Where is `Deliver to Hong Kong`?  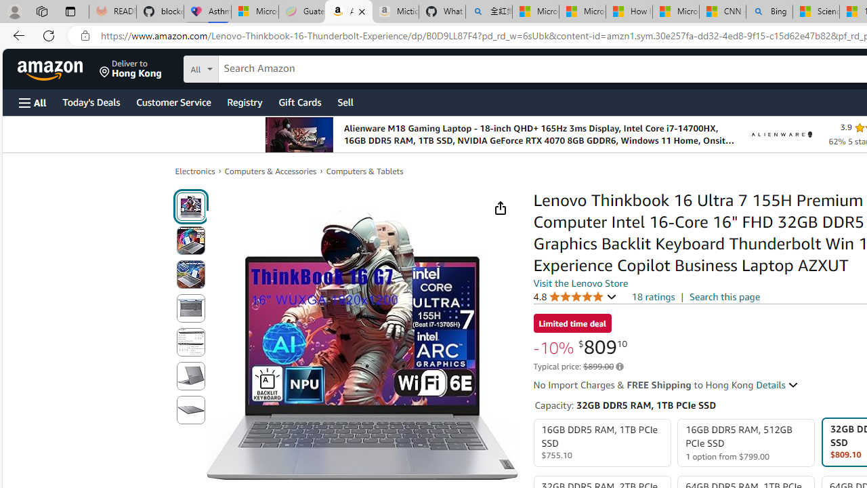
Deliver to Hong Kong is located at coordinates (131, 69).